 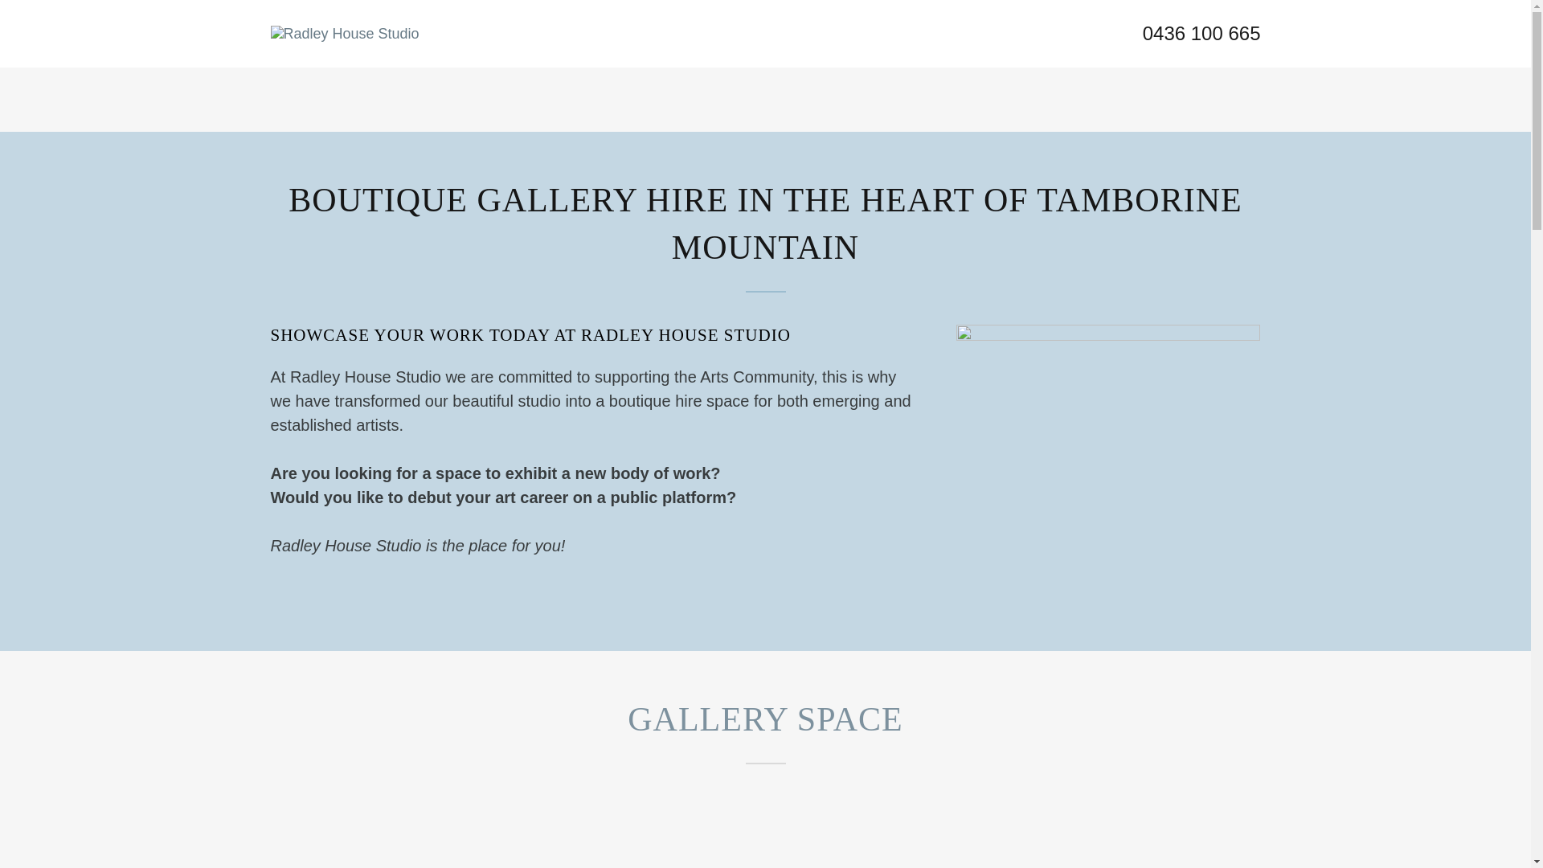 What do you see at coordinates (1201, 34) in the screenshot?
I see `0436 100 665` at bounding box center [1201, 34].